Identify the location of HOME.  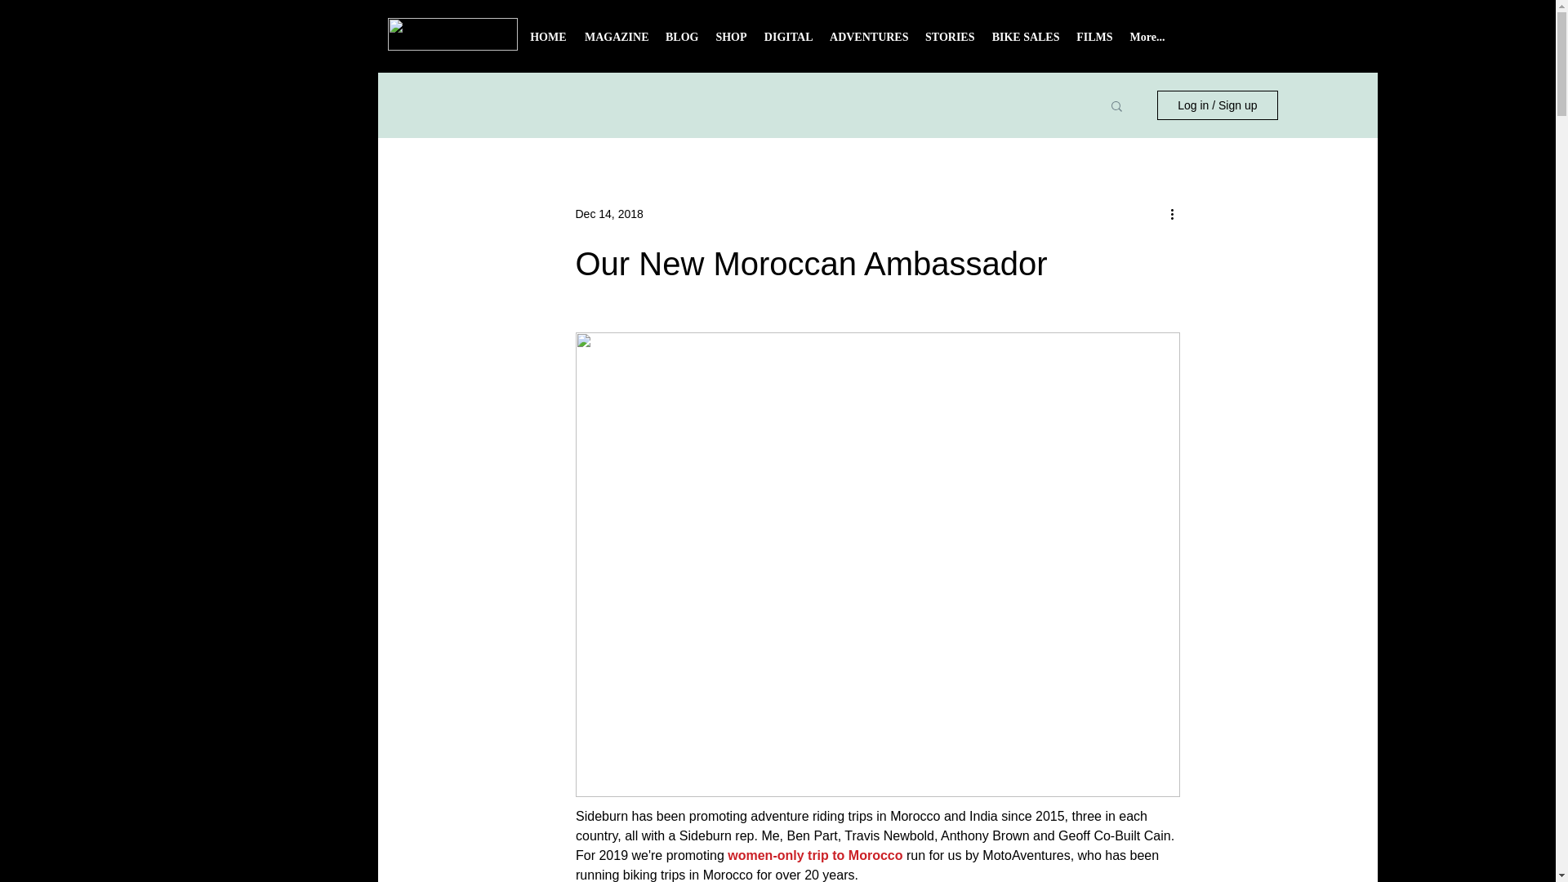
(547, 42).